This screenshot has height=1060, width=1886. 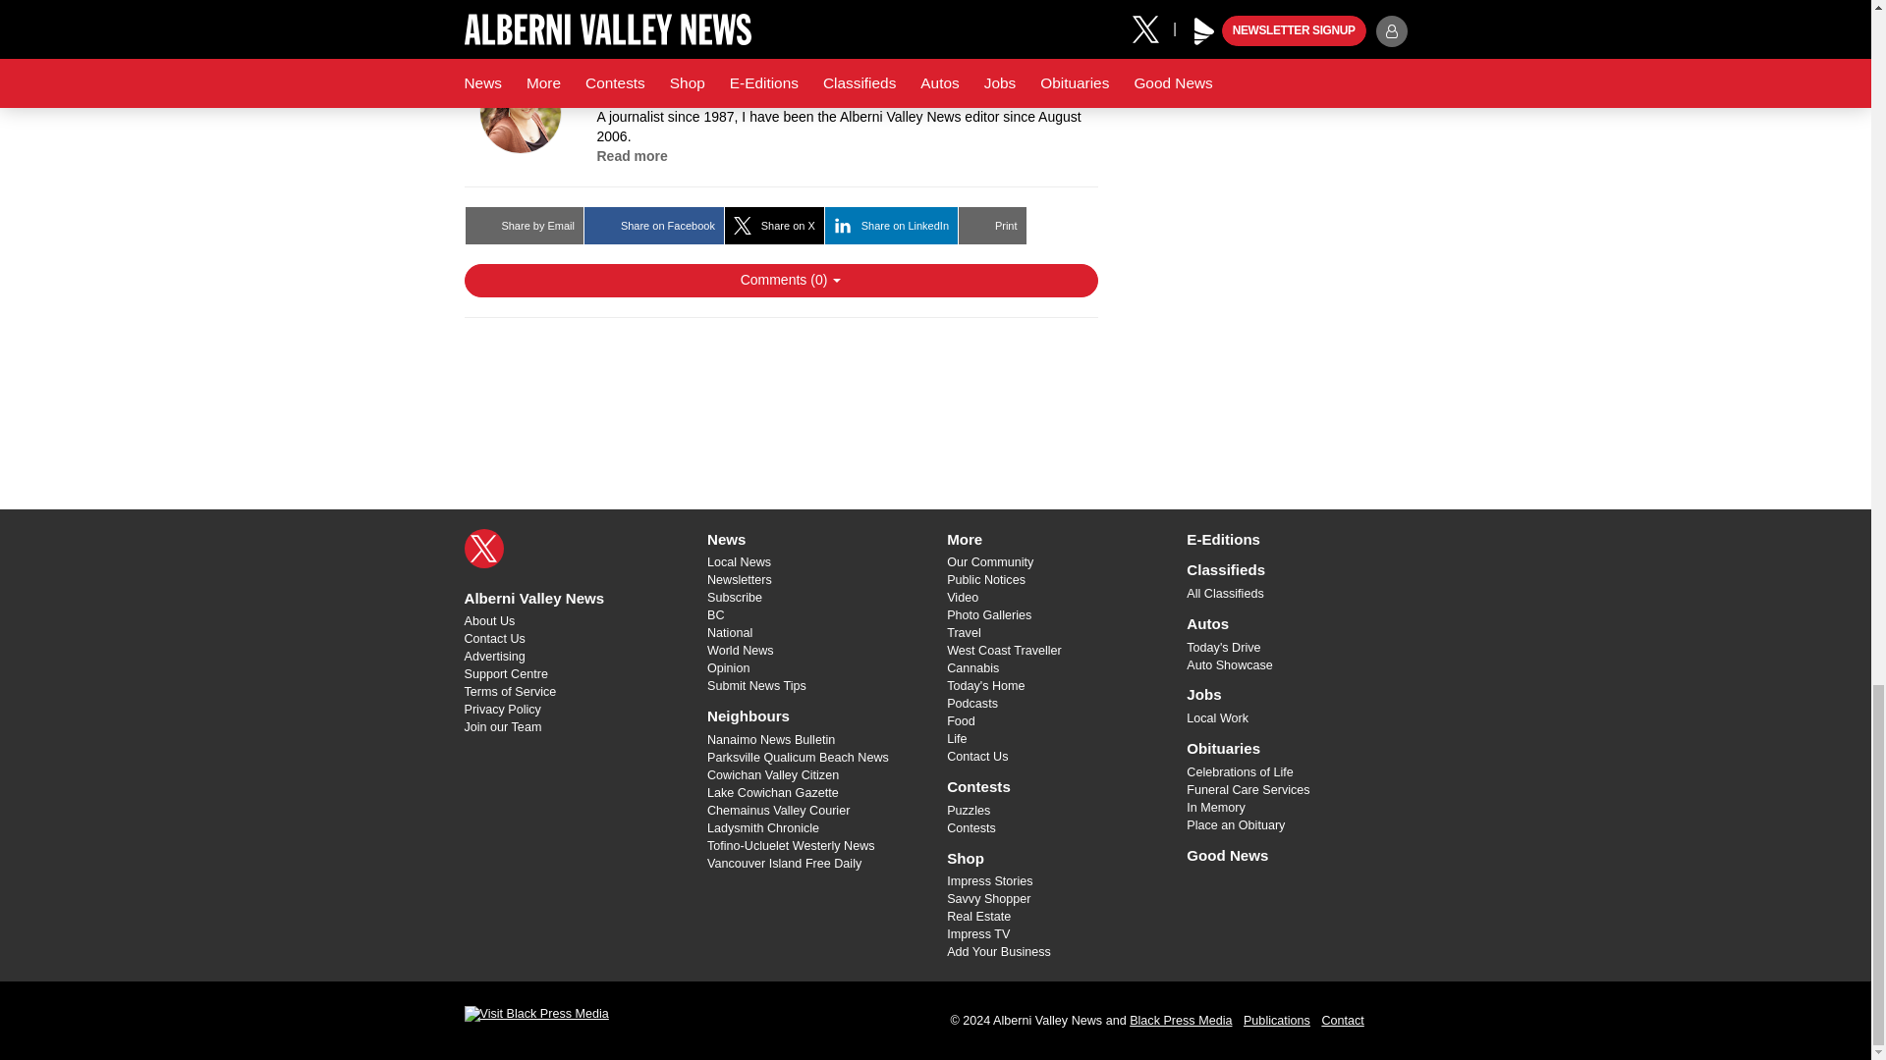 I want to click on Show Comments, so click(x=780, y=281).